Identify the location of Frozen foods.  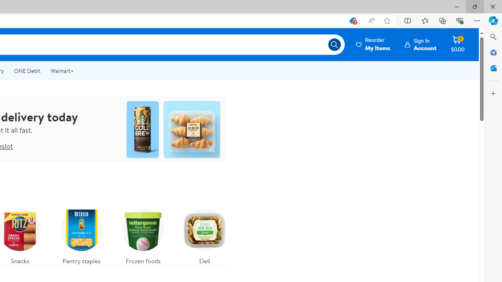
(143, 235).